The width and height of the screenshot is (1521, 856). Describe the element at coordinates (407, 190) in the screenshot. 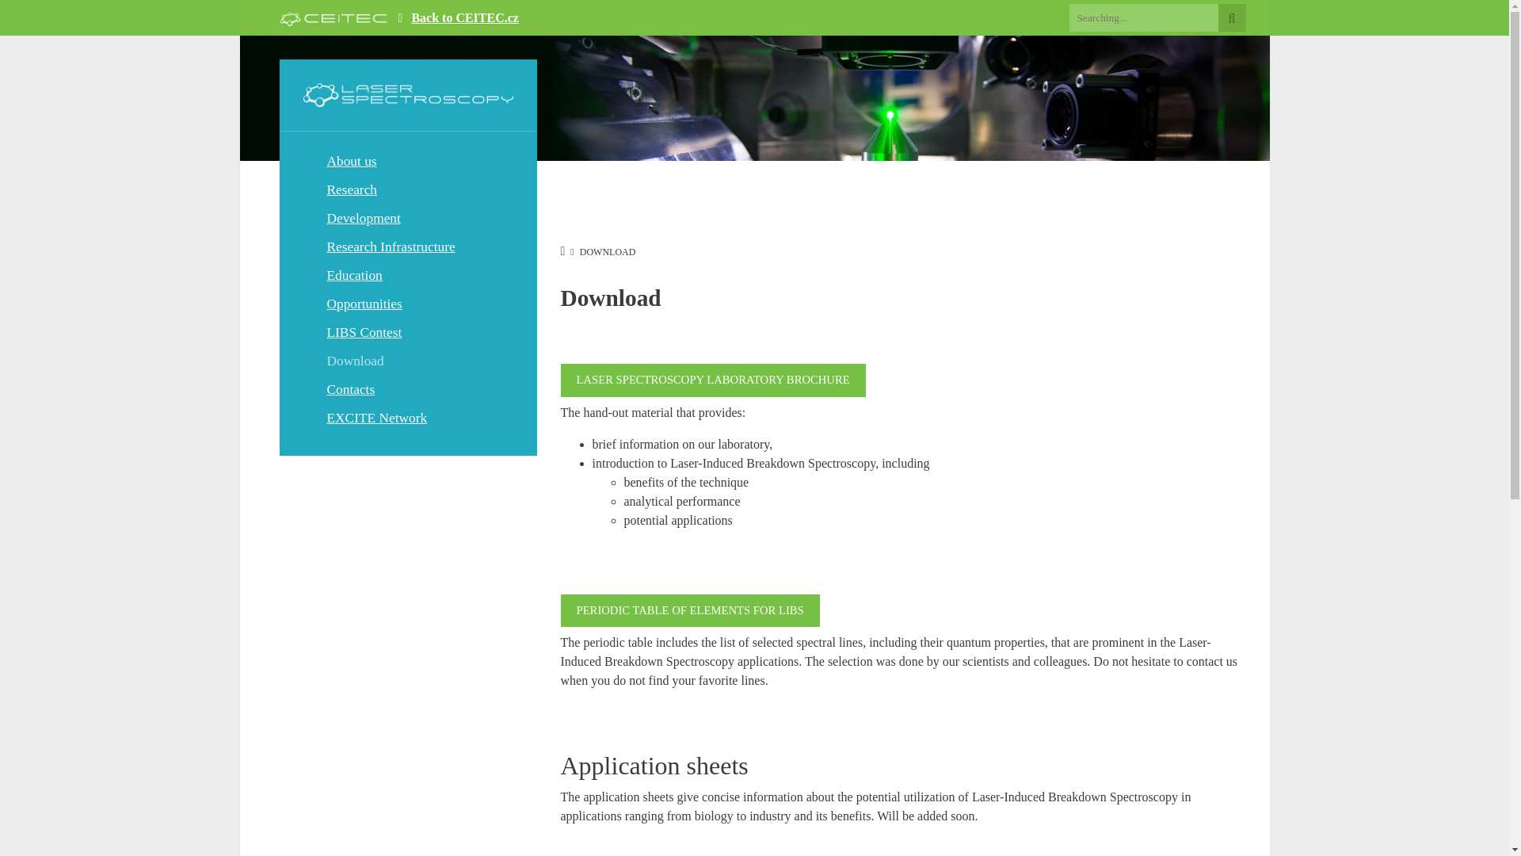

I see `Research` at that location.